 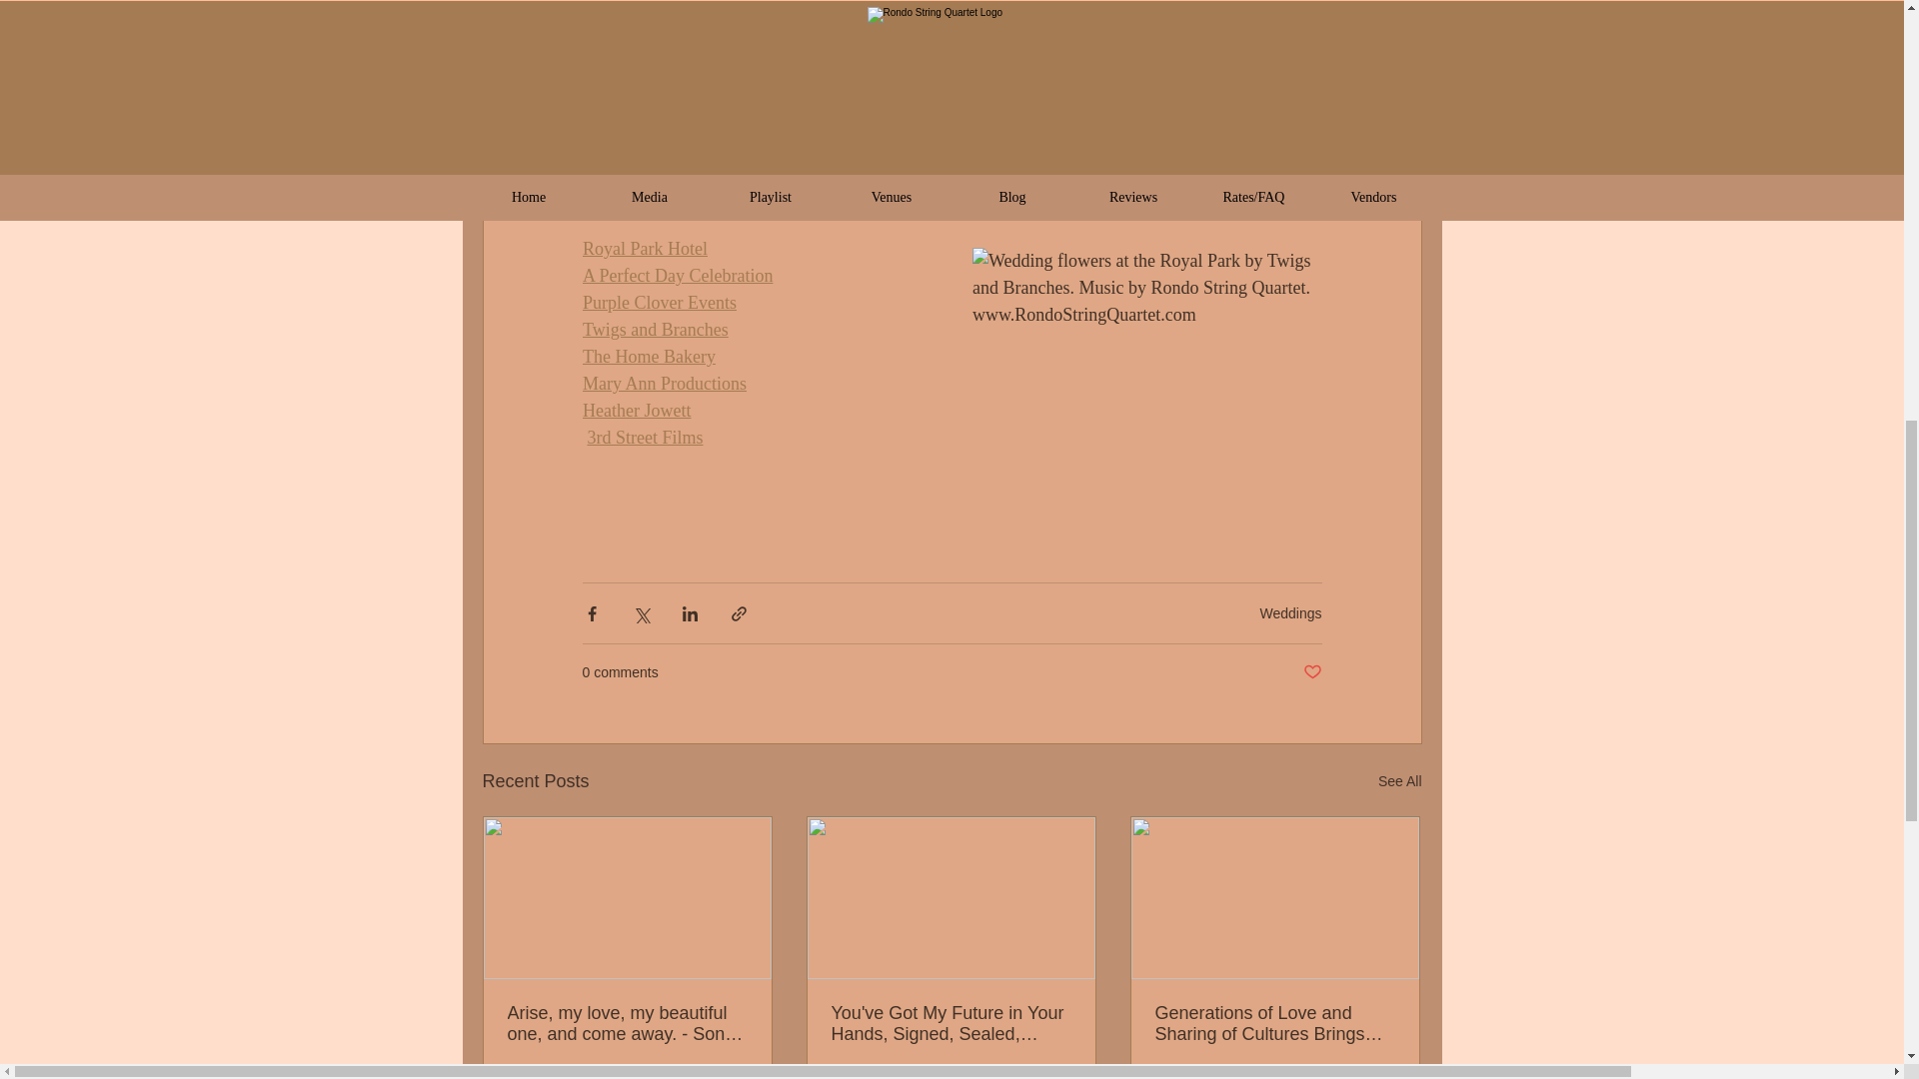 I want to click on Purple Clover Events, so click(x=658, y=302).